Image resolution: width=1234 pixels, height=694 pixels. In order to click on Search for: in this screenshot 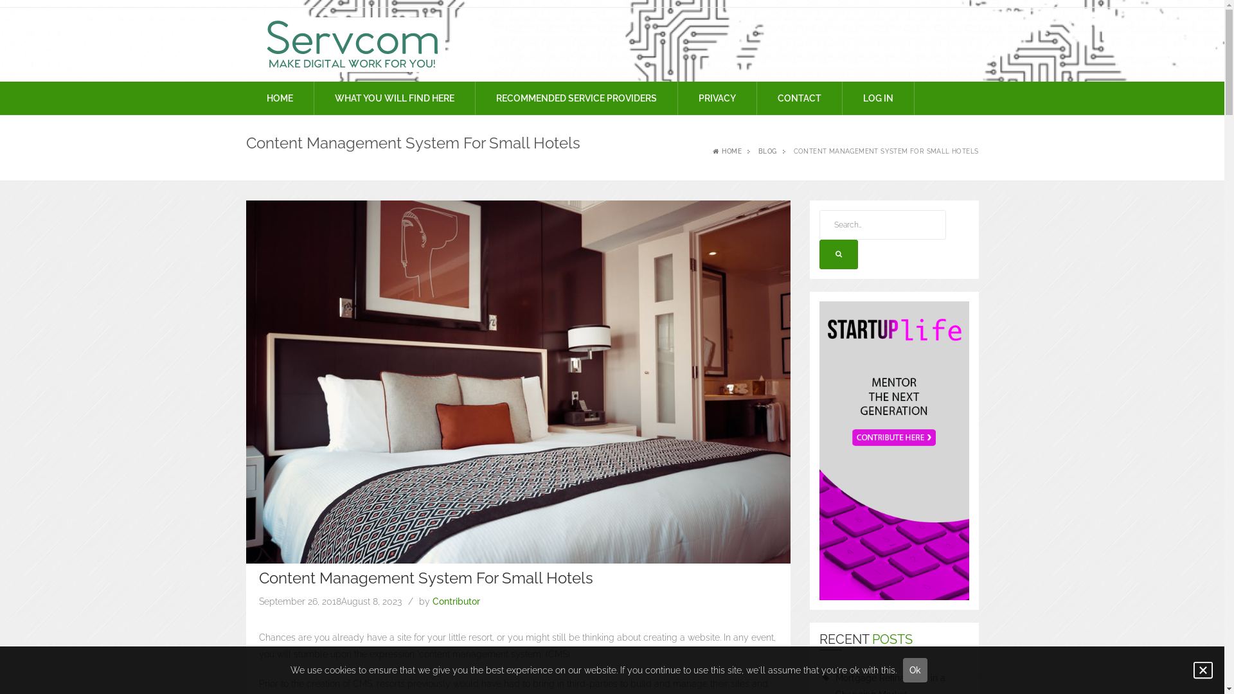, I will do `click(883, 225)`.